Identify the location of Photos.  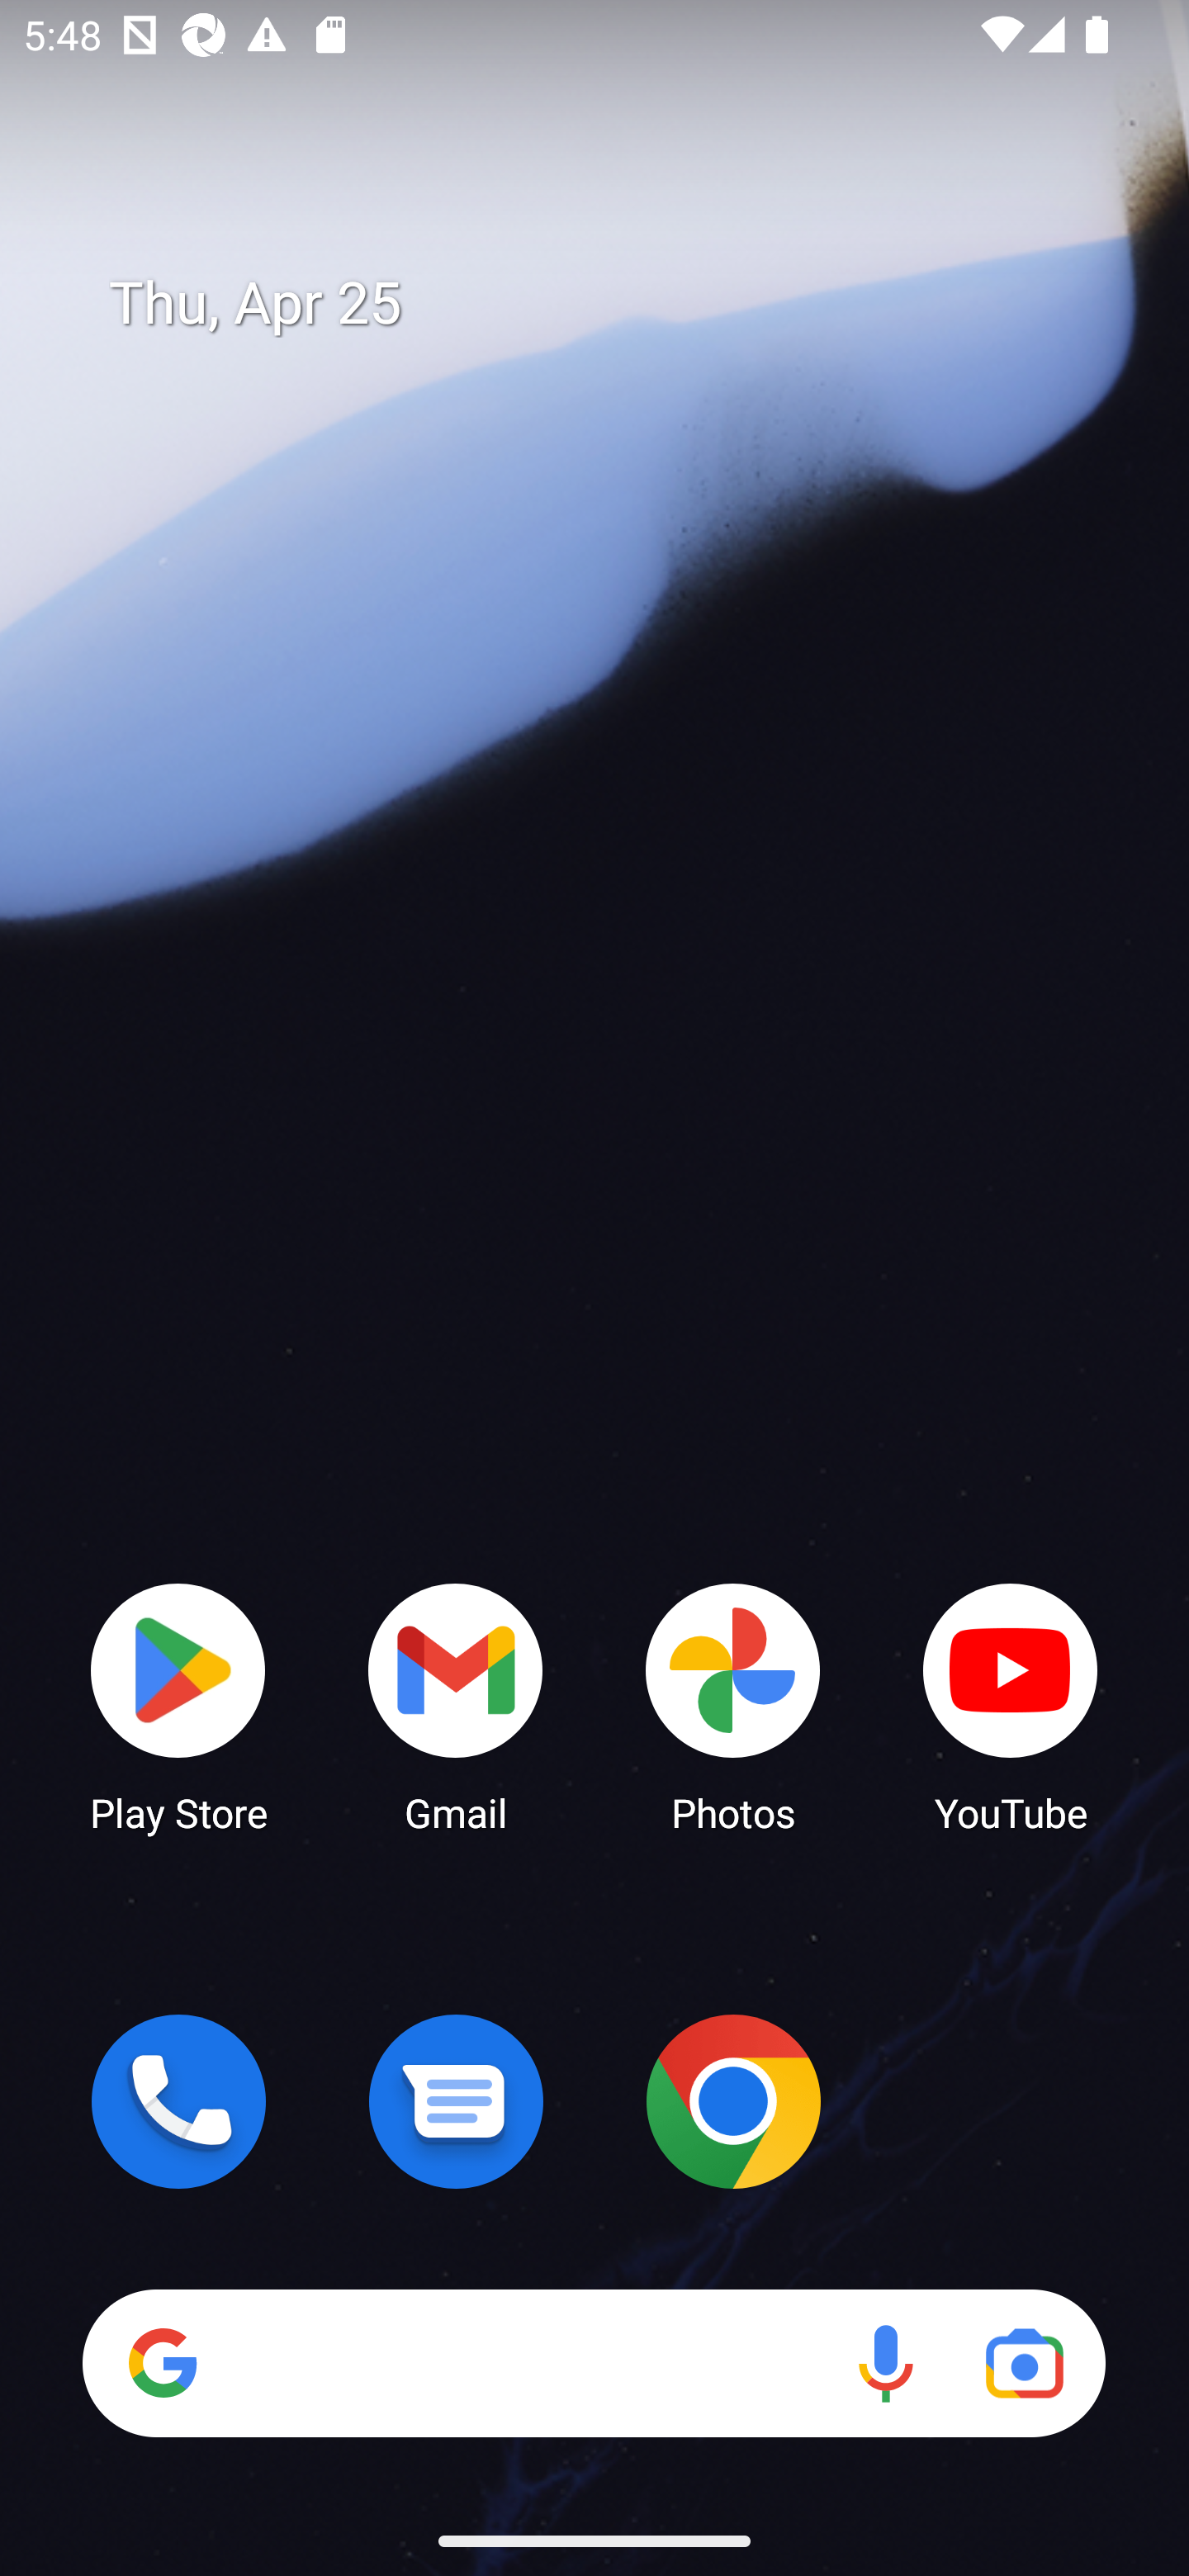
(733, 1706).